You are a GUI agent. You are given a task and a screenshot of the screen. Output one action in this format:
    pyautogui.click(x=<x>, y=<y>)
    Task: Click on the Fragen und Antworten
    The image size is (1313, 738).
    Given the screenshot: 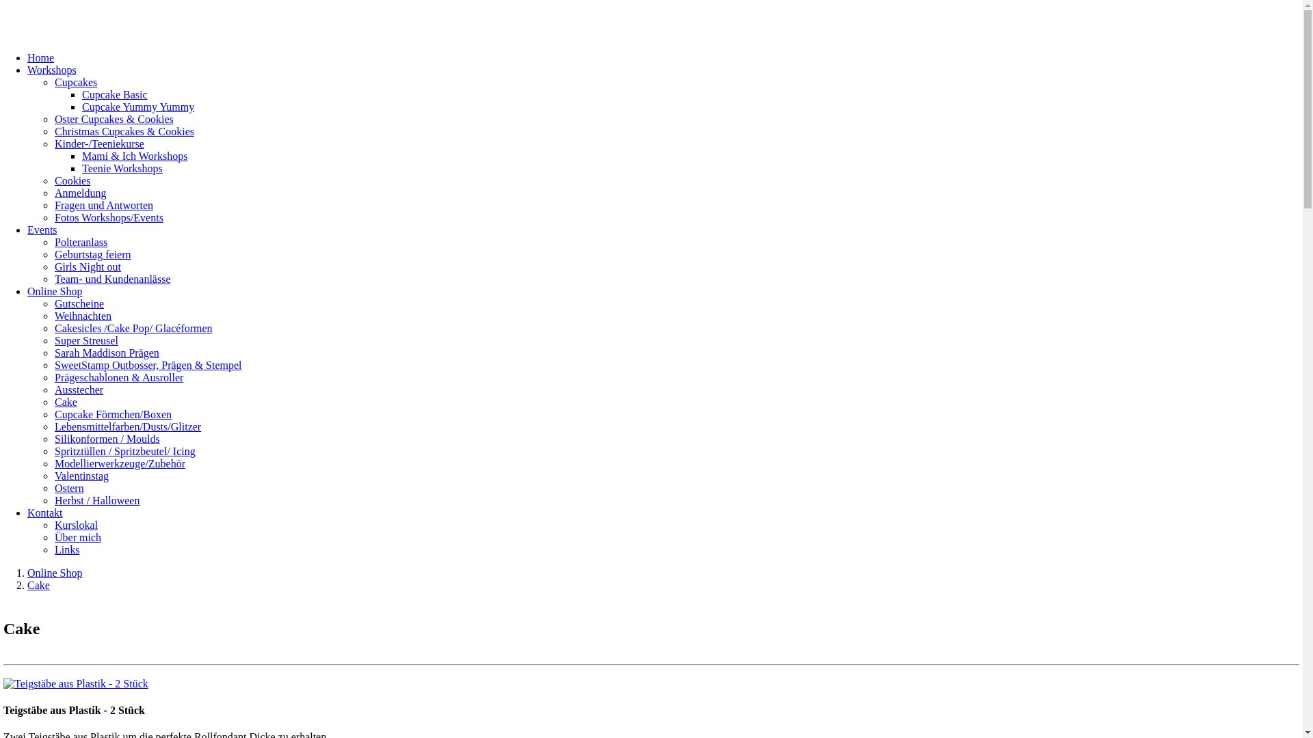 What is the action you would take?
    pyautogui.click(x=104, y=205)
    